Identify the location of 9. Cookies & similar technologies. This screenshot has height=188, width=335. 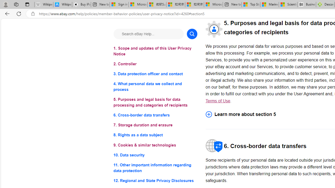
(155, 145).